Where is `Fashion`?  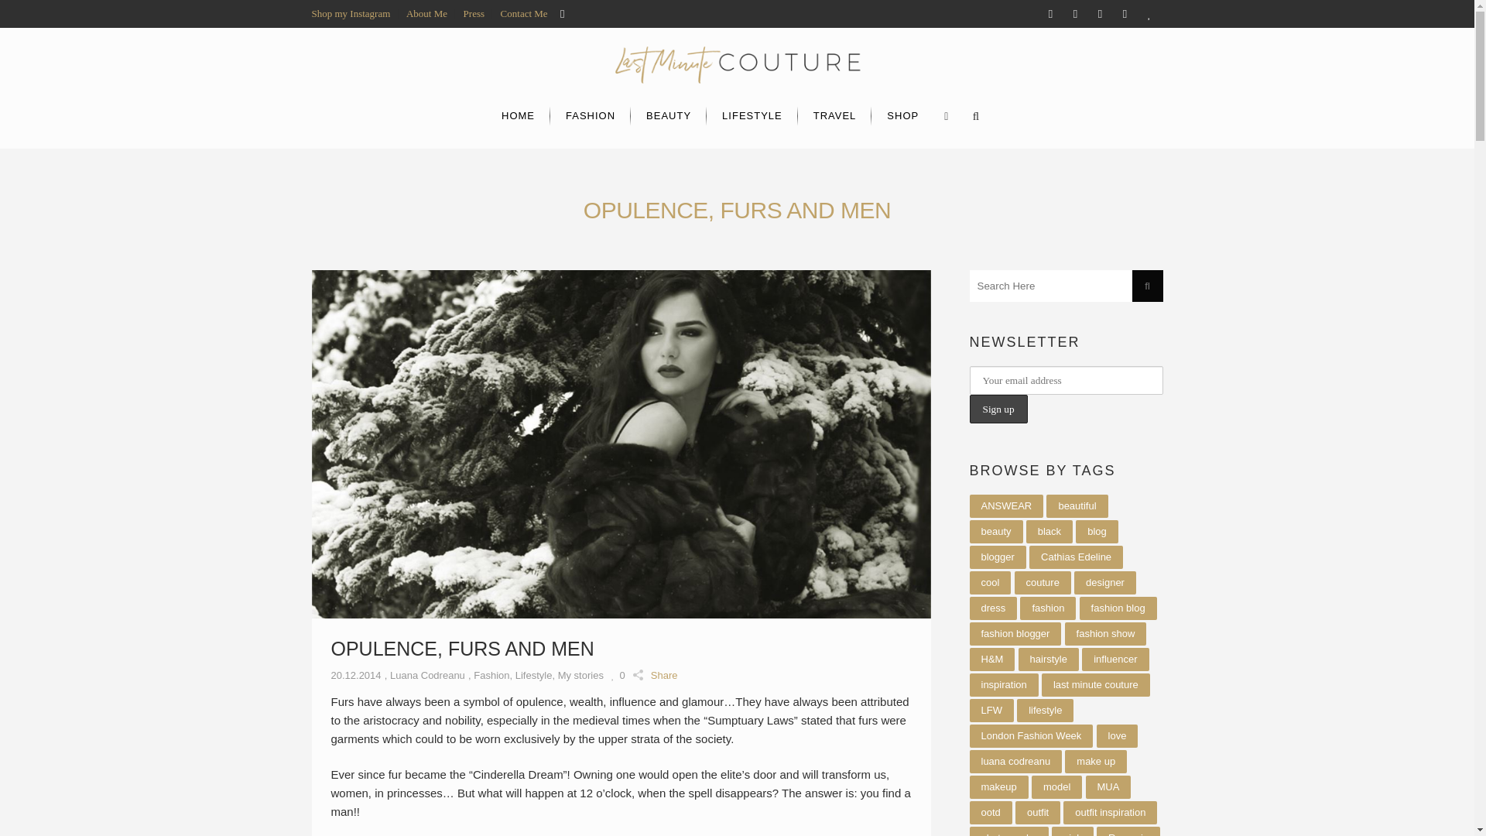
Fashion is located at coordinates (491, 675).